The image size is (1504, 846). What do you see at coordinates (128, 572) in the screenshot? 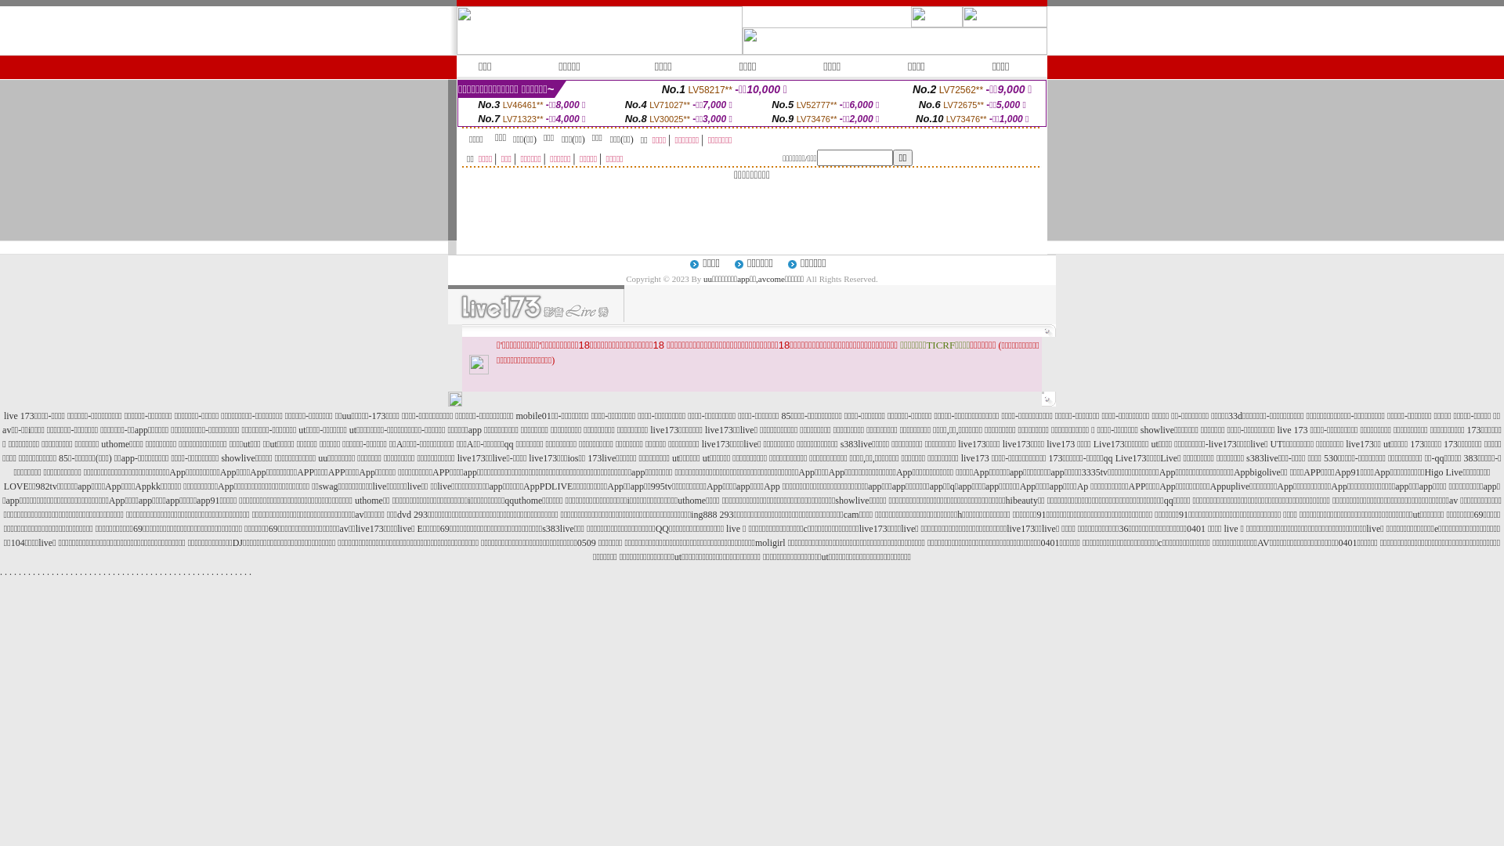
I see `.` at bounding box center [128, 572].